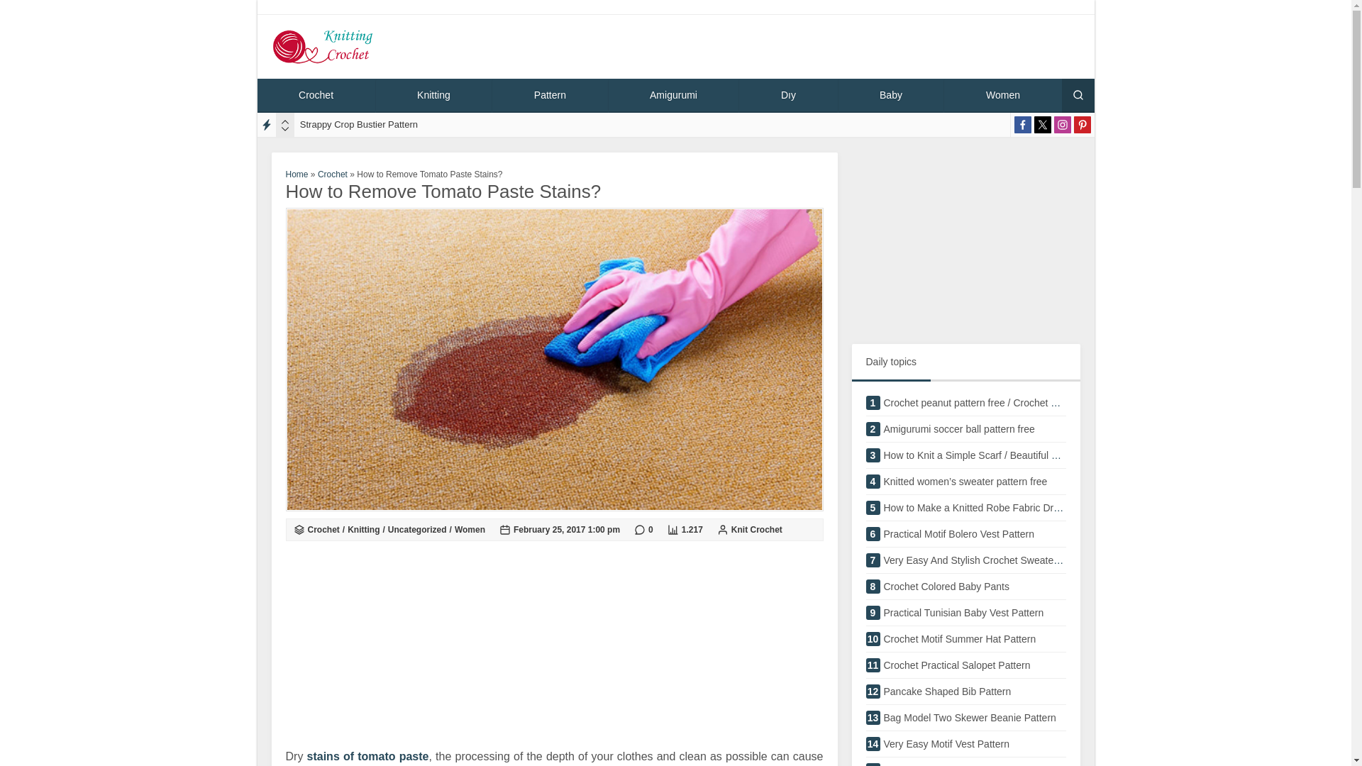 Image resolution: width=1362 pixels, height=766 pixels. What do you see at coordinates (965, 433) in the screenshot?
I see `Advertisement` at bounding box center [965, 433].